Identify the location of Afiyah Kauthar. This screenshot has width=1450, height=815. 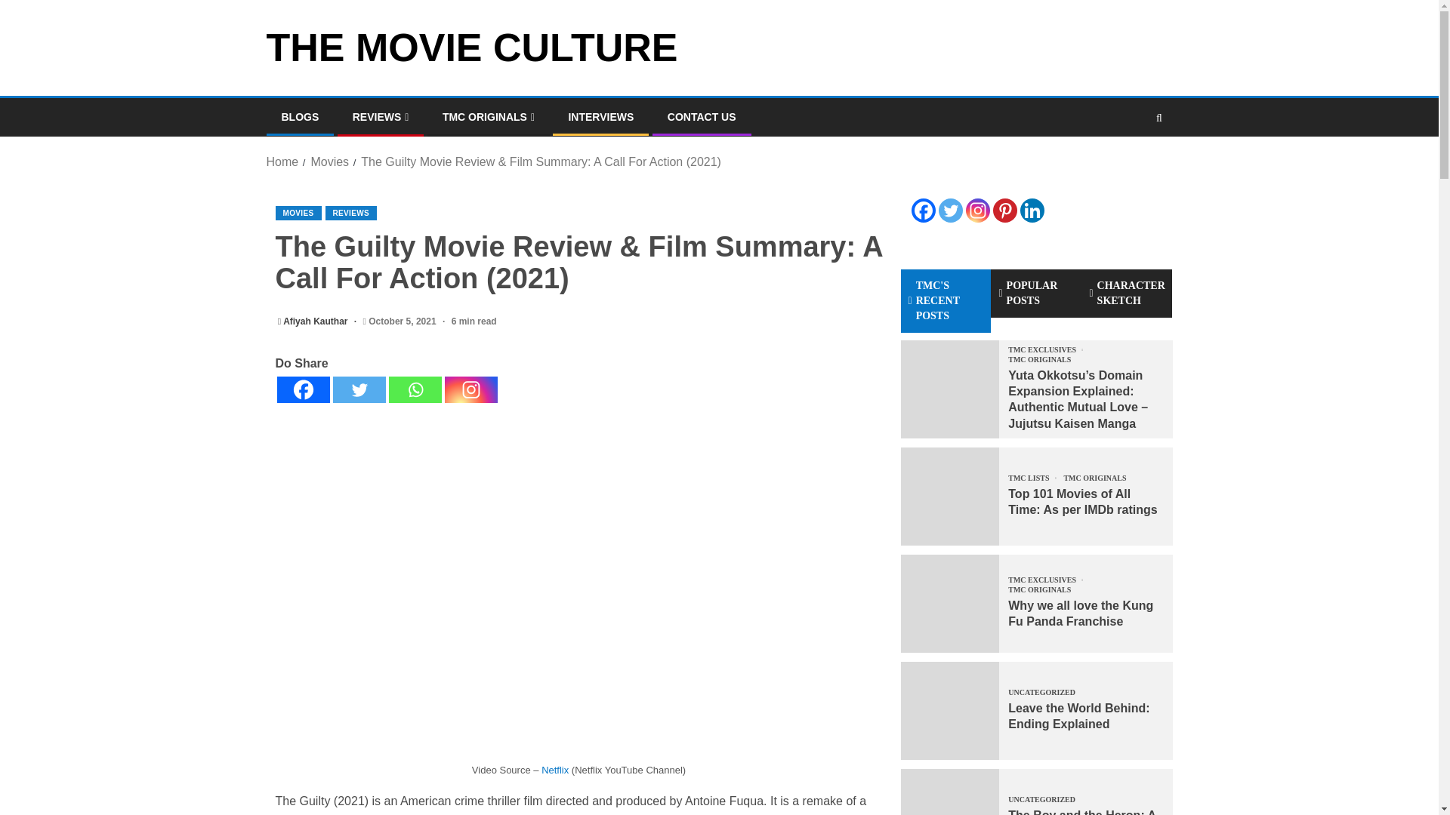
(316, 321).